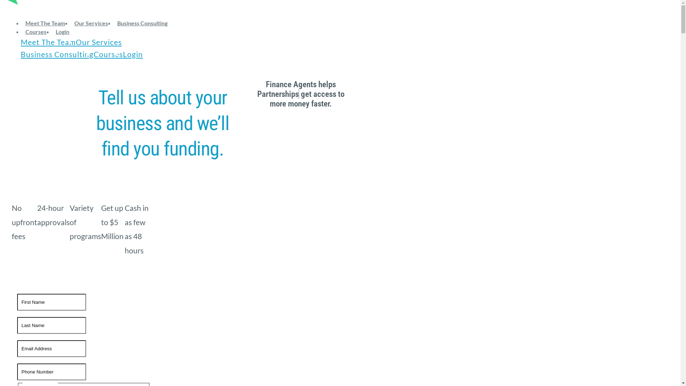  Describe the element at coordinates (45, 23) in the screenshot. I see `Meet The Team` at that location.